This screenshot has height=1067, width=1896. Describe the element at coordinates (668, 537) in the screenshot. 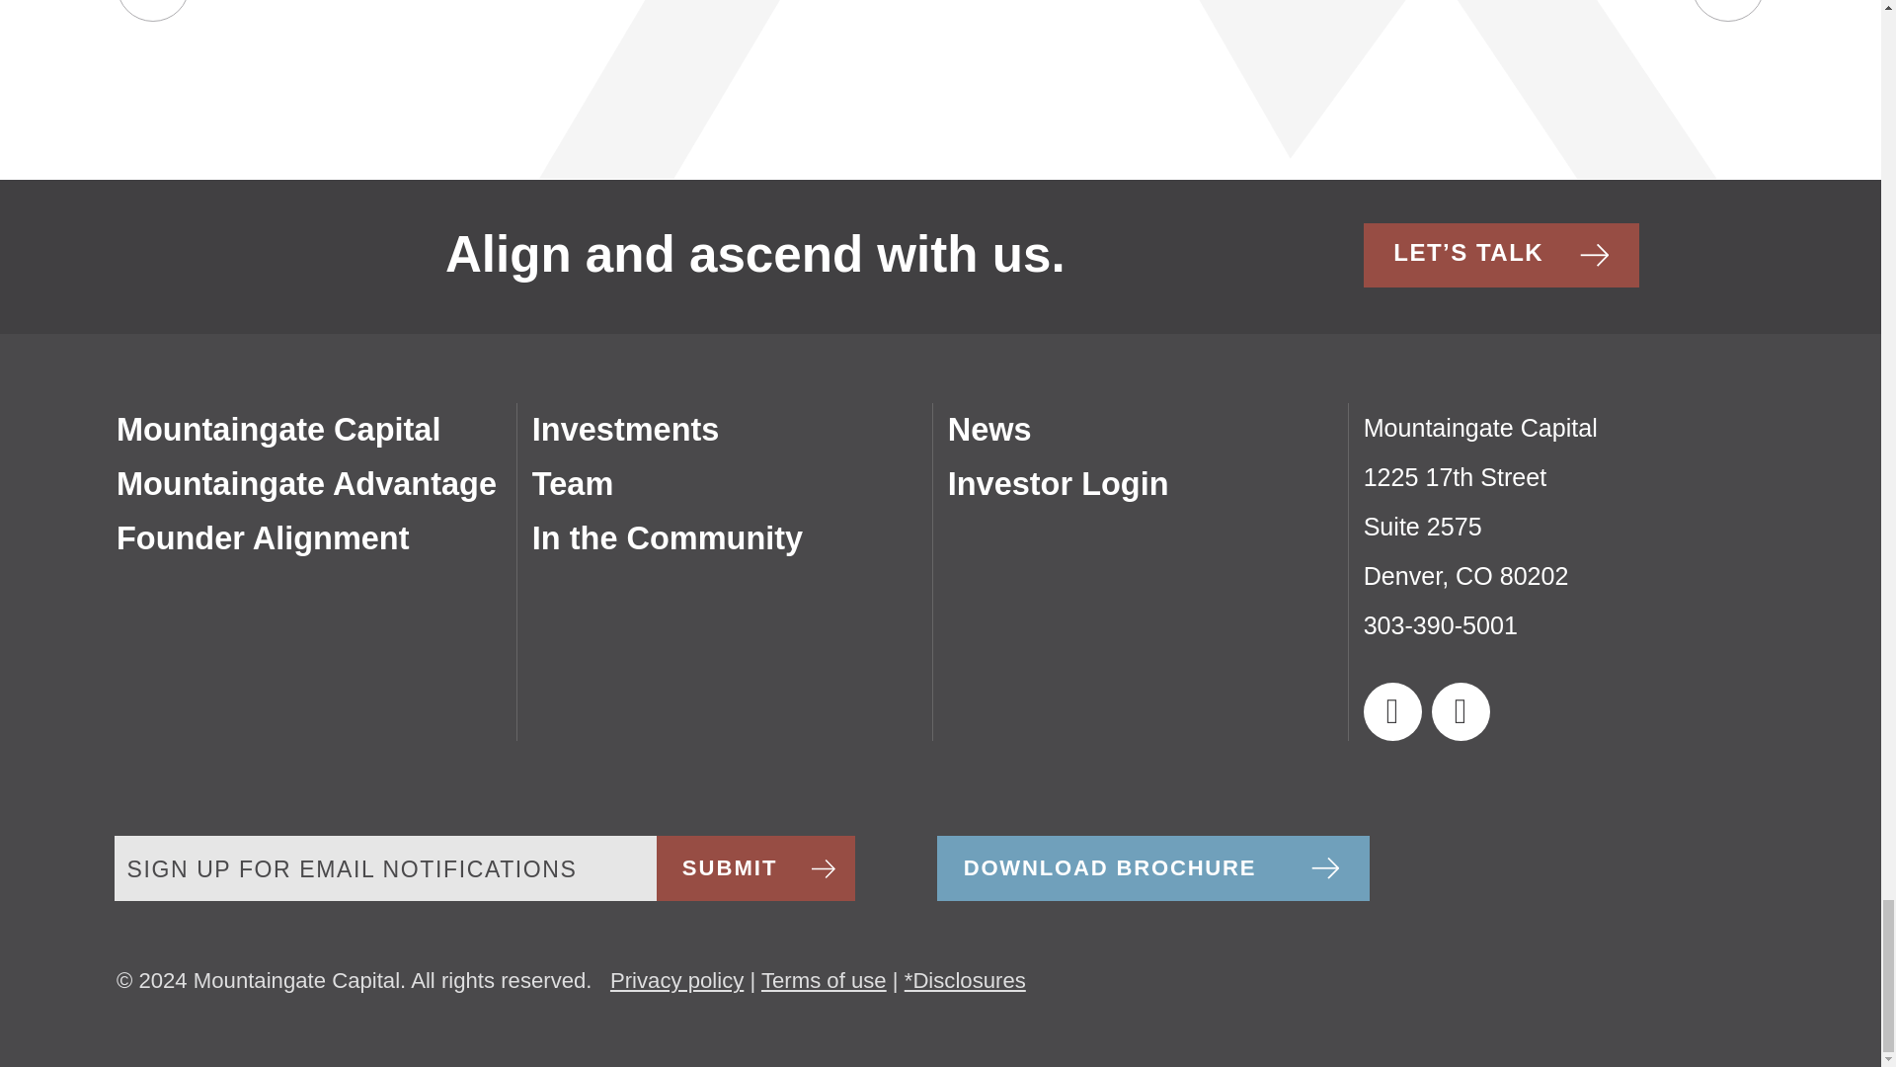

I see `Team` at that location.